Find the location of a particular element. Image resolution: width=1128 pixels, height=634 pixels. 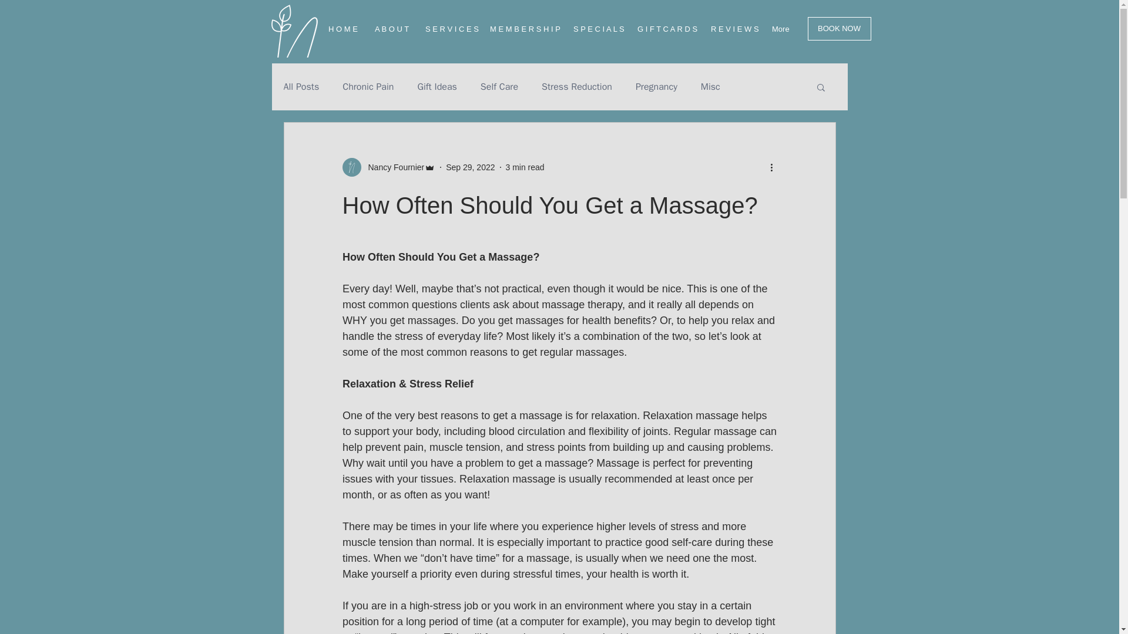

BOOK NOW is located at coordinates (839, 29).